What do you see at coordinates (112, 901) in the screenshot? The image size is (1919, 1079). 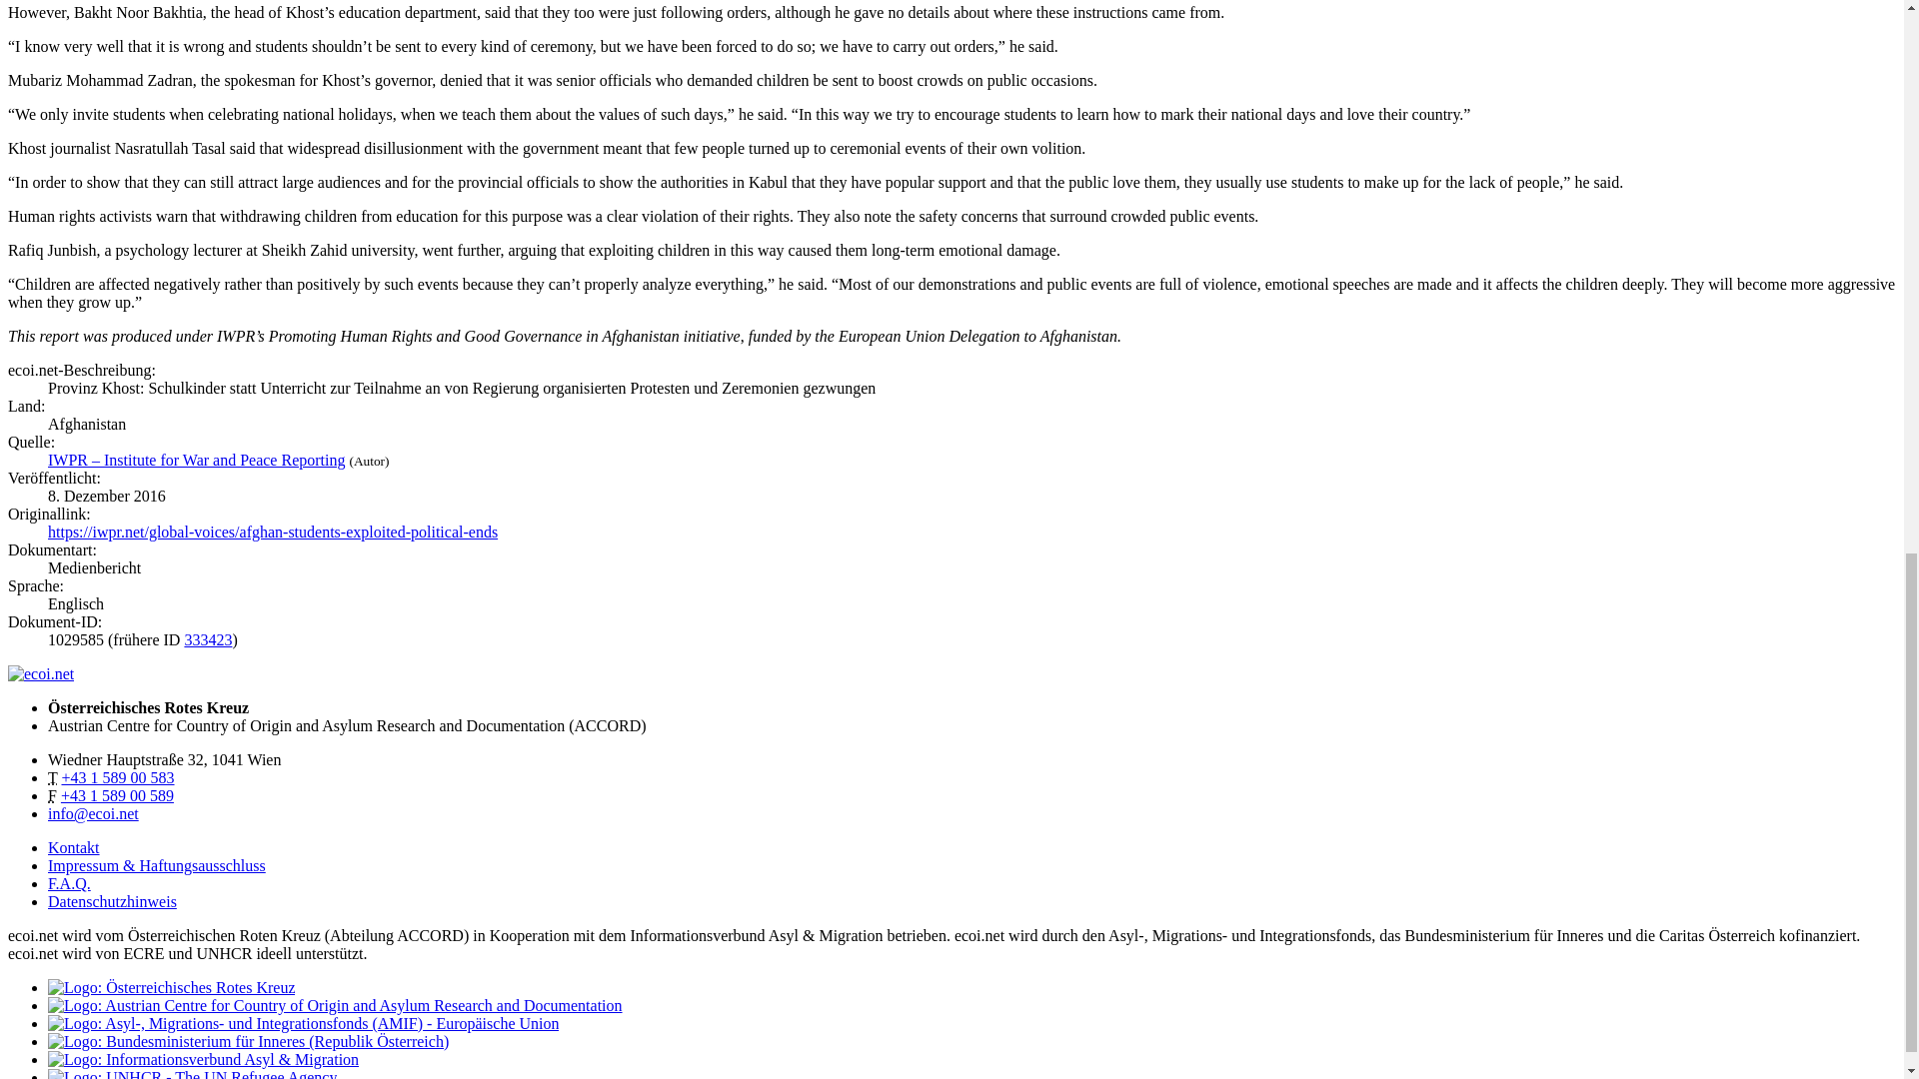 I see `Datenschutzhinweis` at bounding box center [112, 901].